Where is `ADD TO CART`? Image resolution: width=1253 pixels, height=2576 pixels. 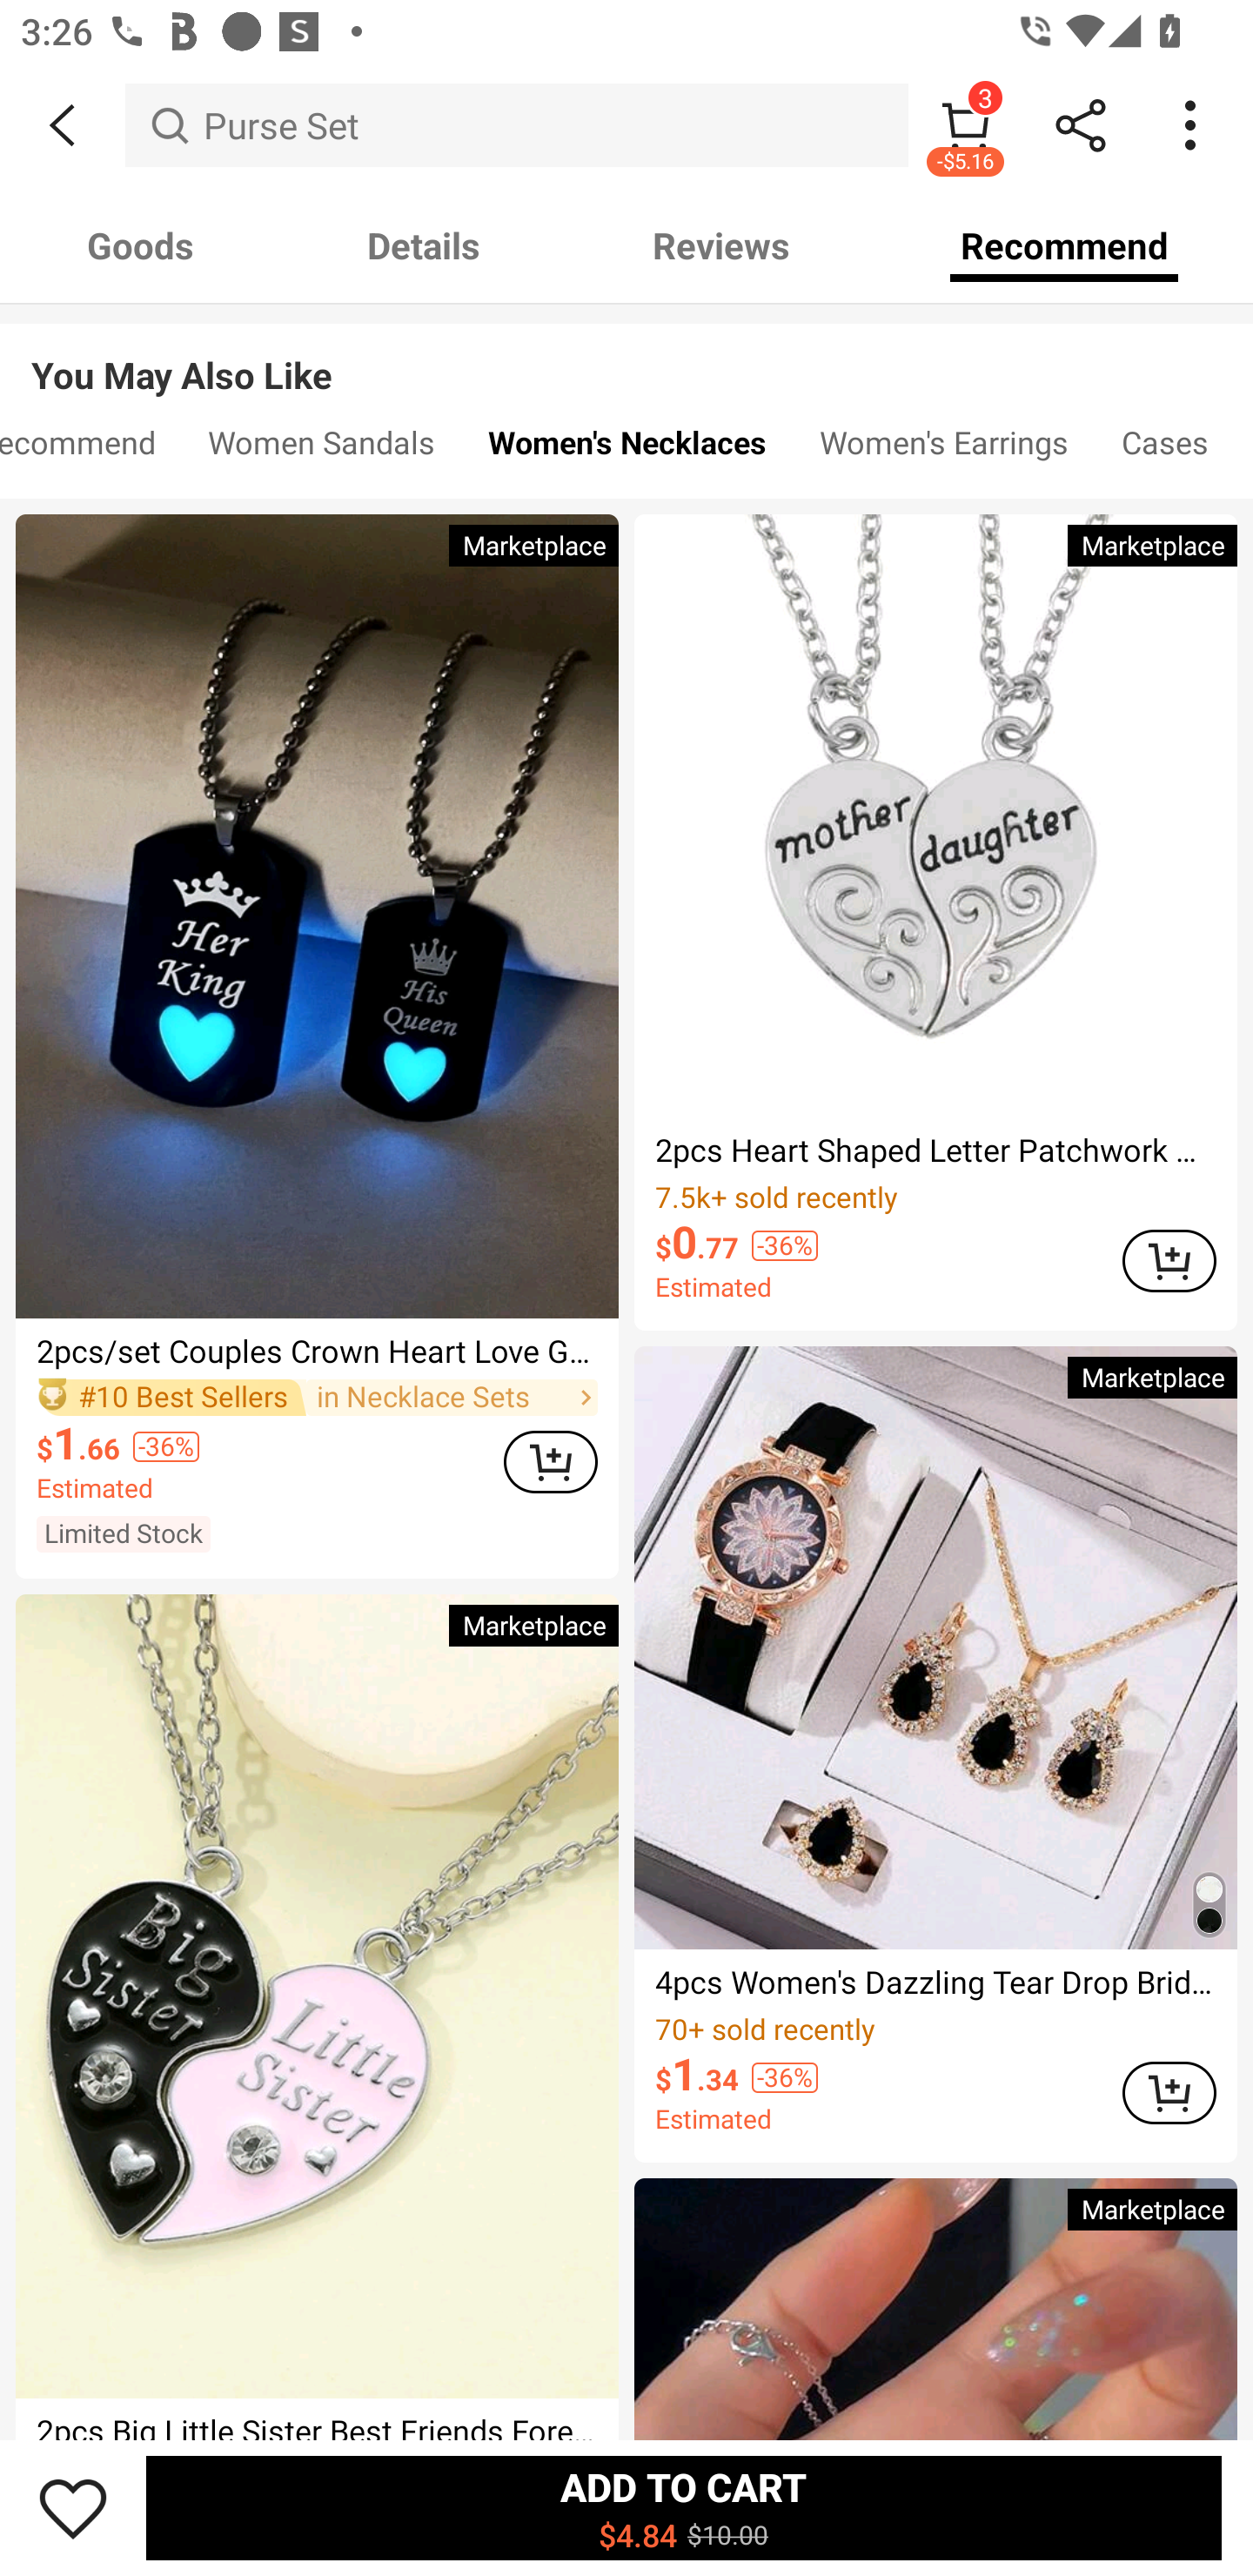
ADD TO CART is located at coordinates (1169, 1260).